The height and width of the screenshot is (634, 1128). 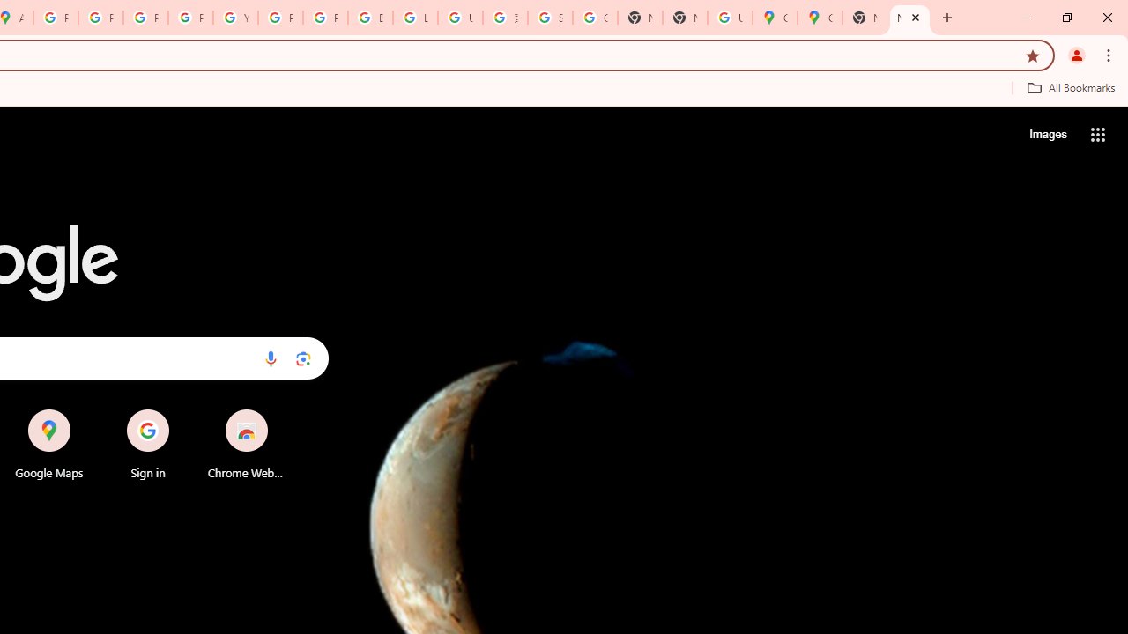 What do you see at coordinates (145, 18) in the screenshot?
I see `Privacy Help Center - Policies Help` at bounding box center [145, 18].